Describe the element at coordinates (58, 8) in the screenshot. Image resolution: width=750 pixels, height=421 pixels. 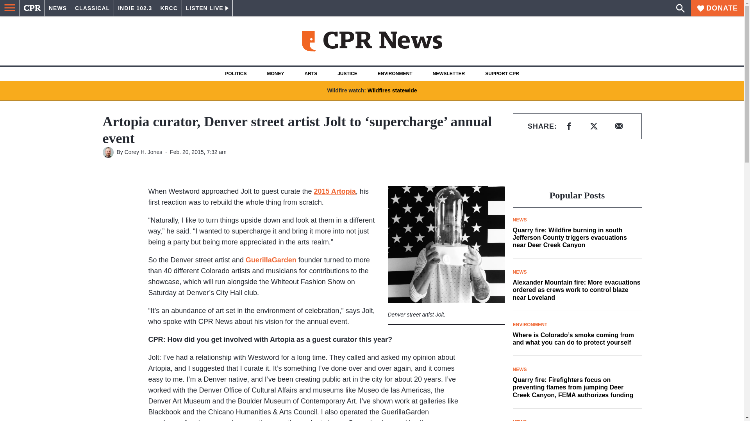
I see `NEWS` at that location.